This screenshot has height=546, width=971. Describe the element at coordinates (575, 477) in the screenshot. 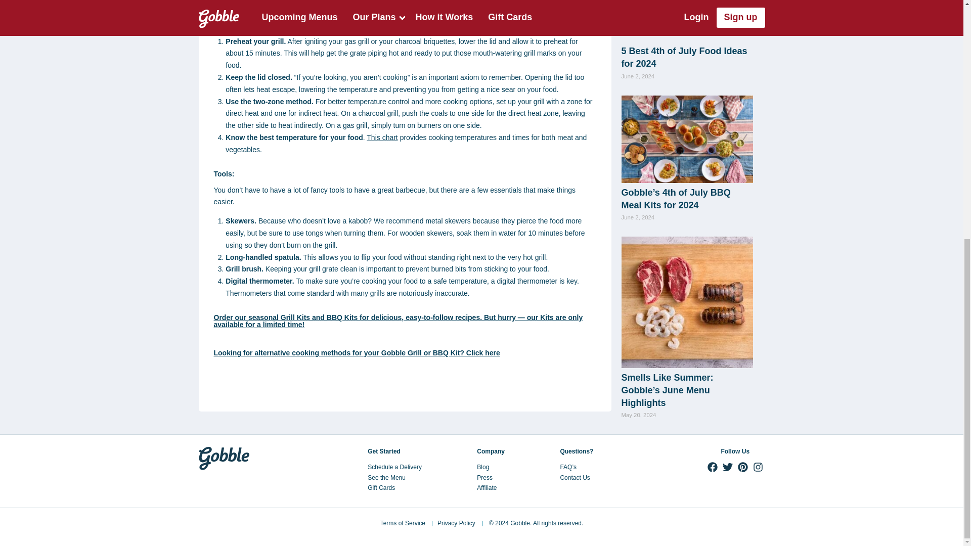

I see `Contact Us` at that location.